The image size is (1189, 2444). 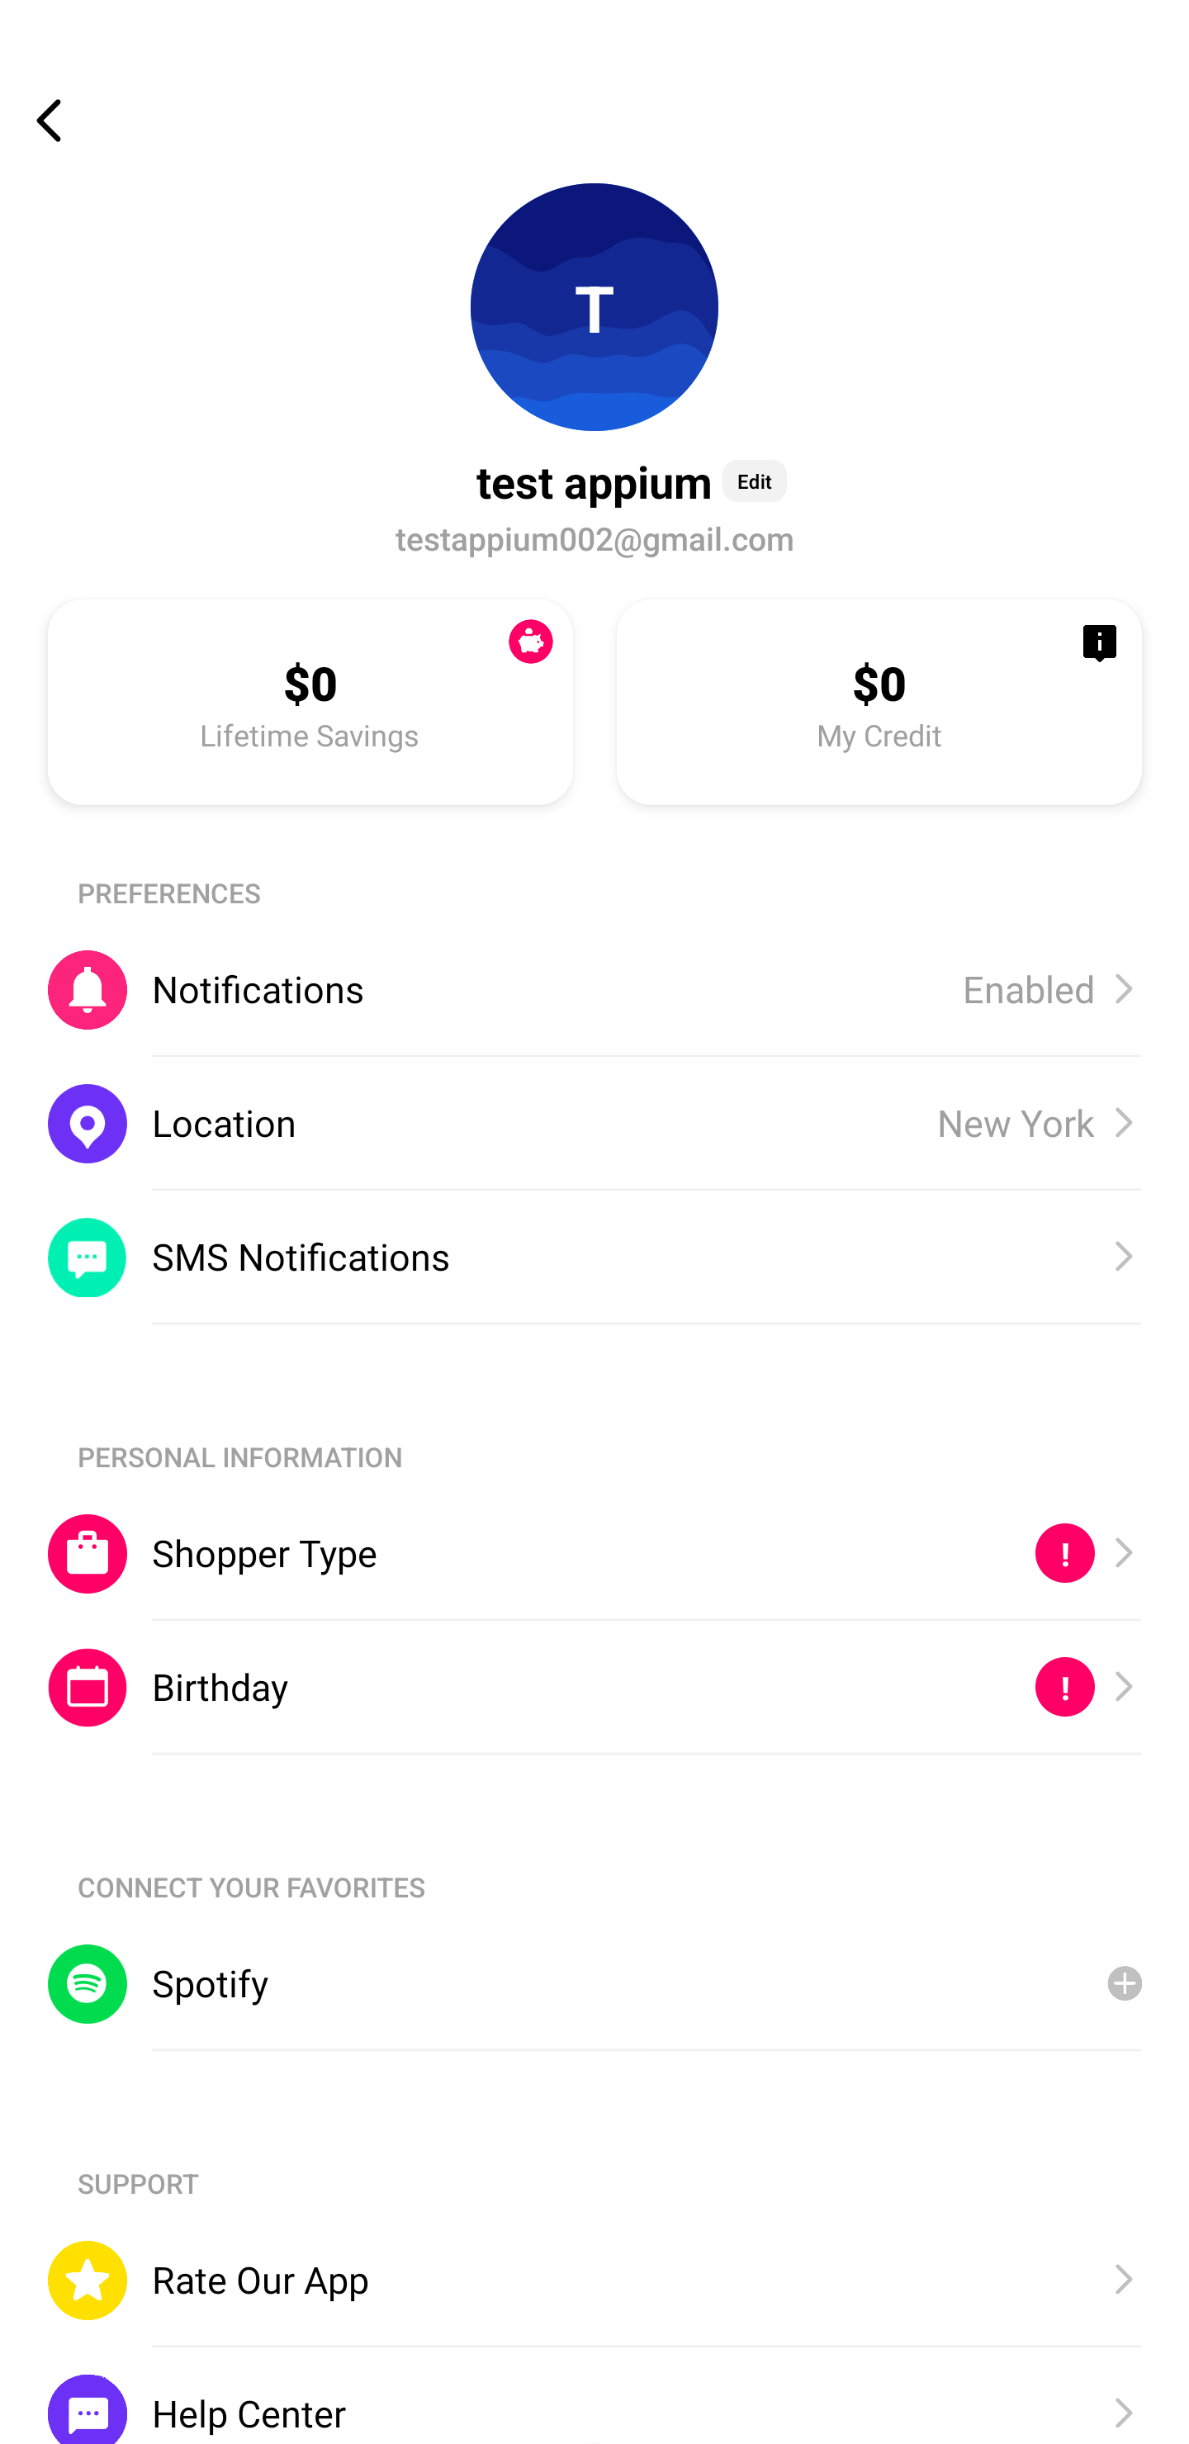 What do you see at coordinates (594, 1983) in the screenshot?
I see `Spotify,    Spotify   ` at bounding box center [594, 1983].